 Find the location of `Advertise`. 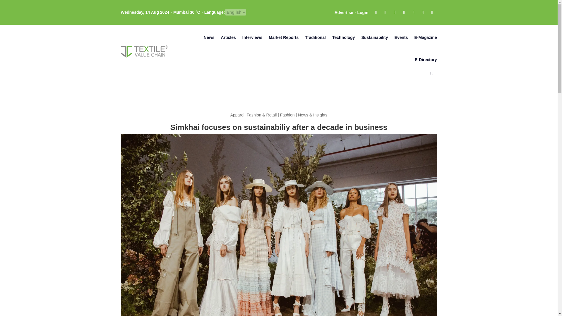

Advertise is located at coordinates (344, 13).